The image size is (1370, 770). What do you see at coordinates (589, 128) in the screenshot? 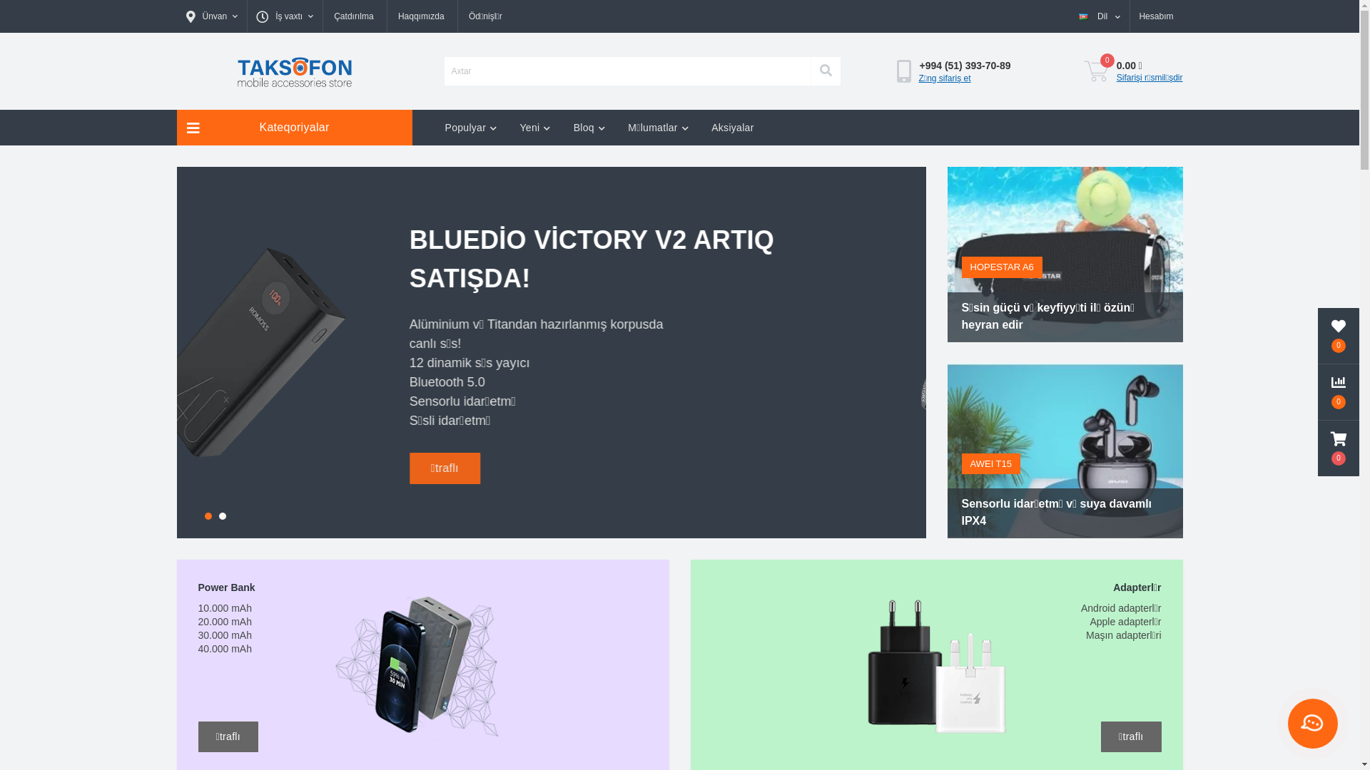
I see `Bloq` at bounding box center [589, 128].